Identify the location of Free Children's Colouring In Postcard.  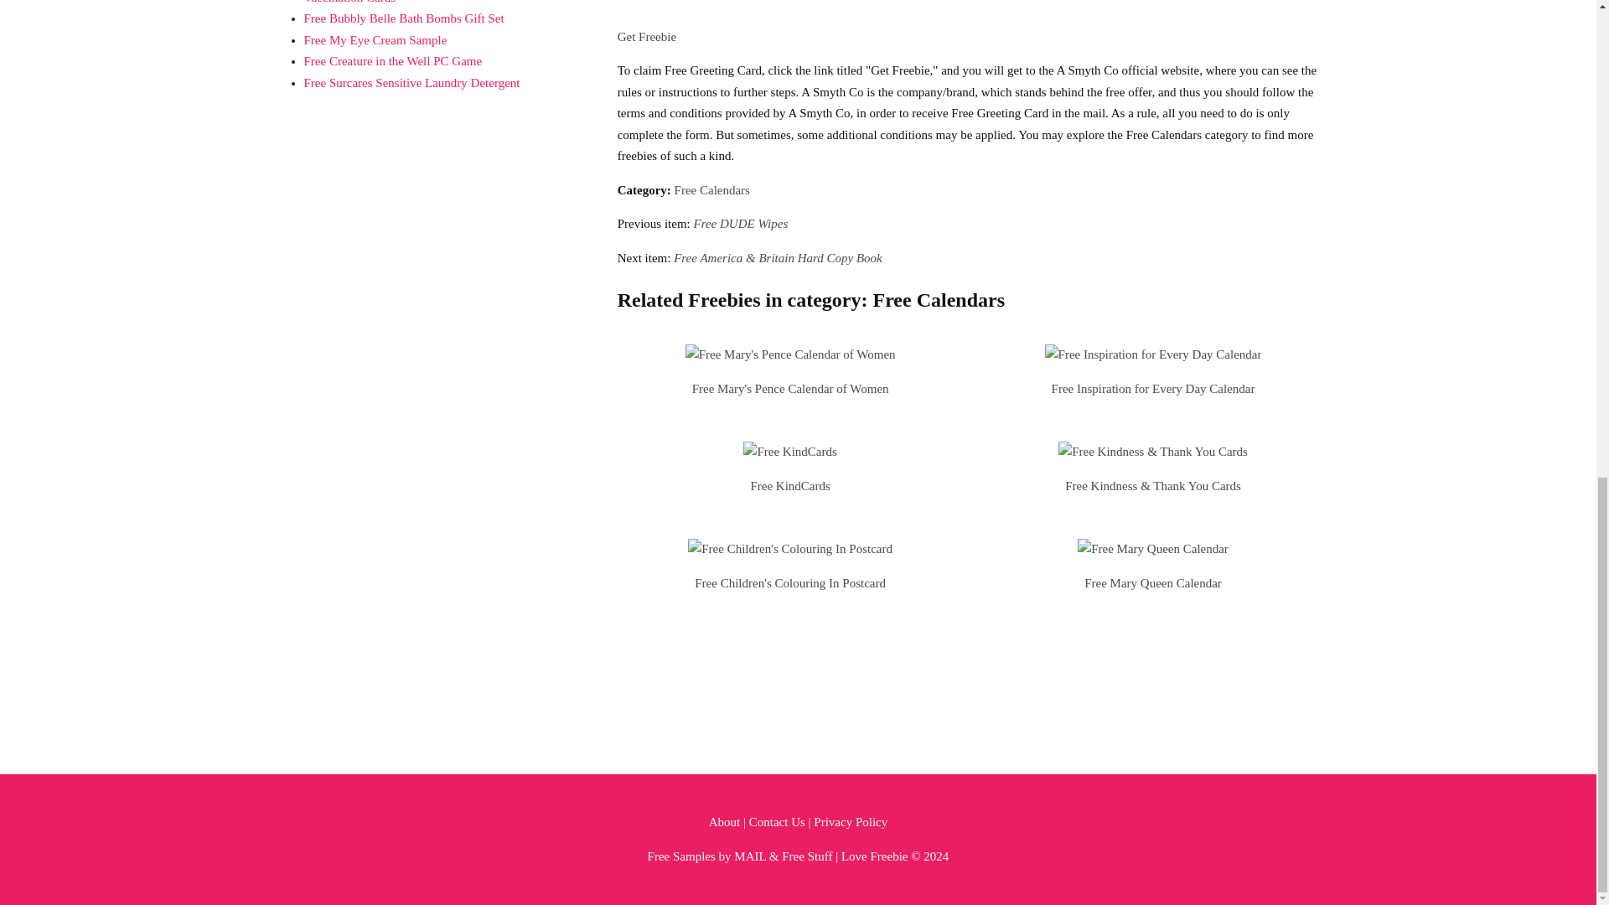
(790, 583).